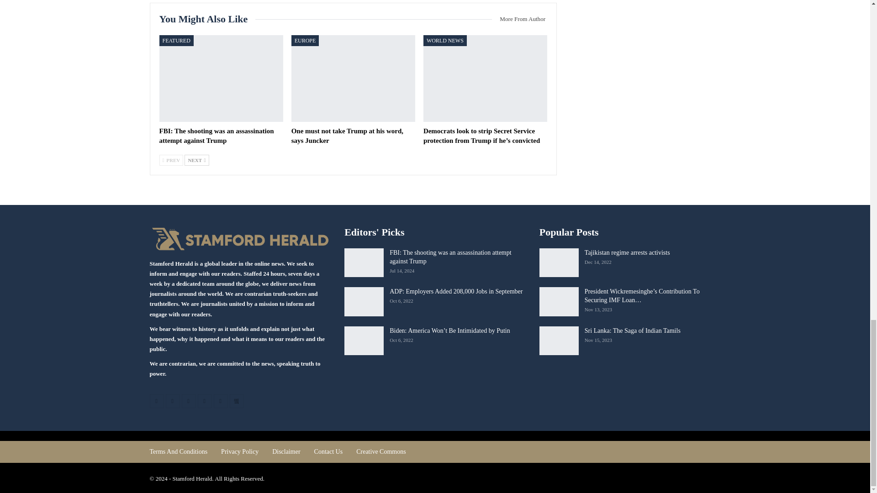 The width and height of the screenshot is (877, 493). I want to click on Next, so click(196, 160).